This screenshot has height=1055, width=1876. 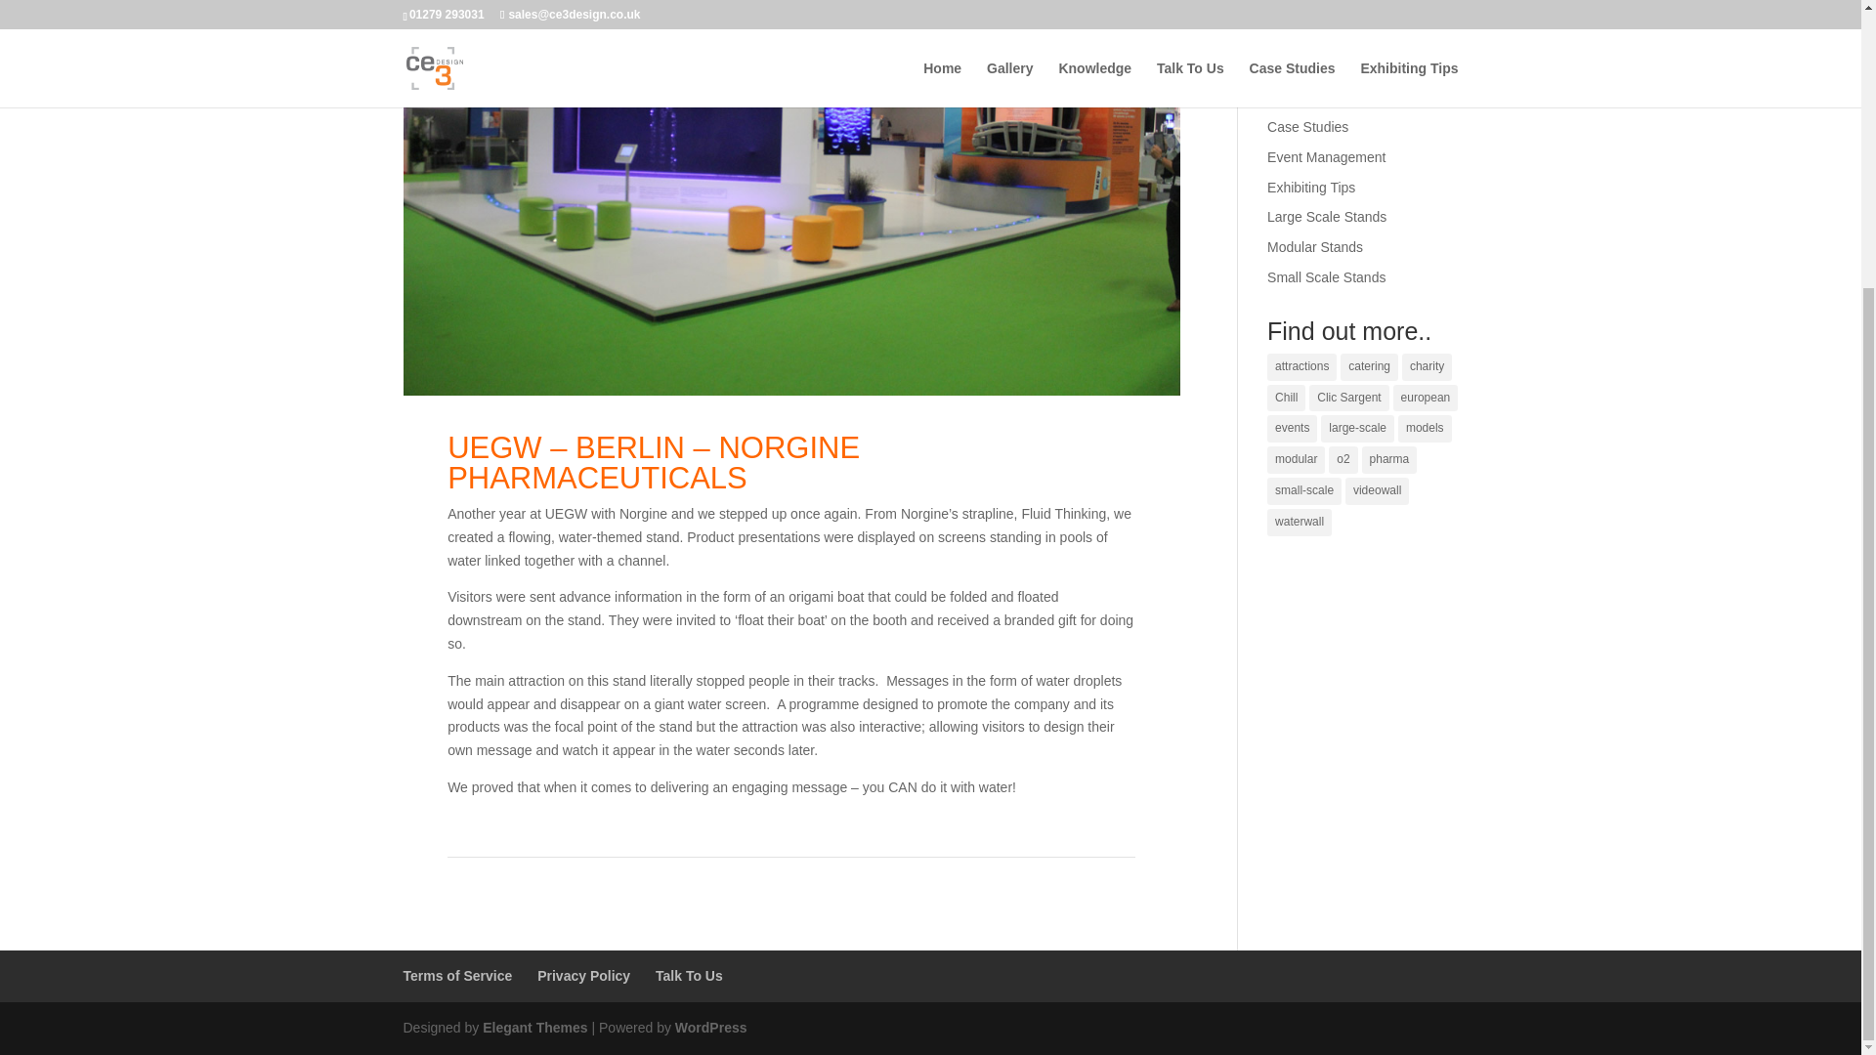 I want to click on Clic Sargent, so click(x=1348, y=399).